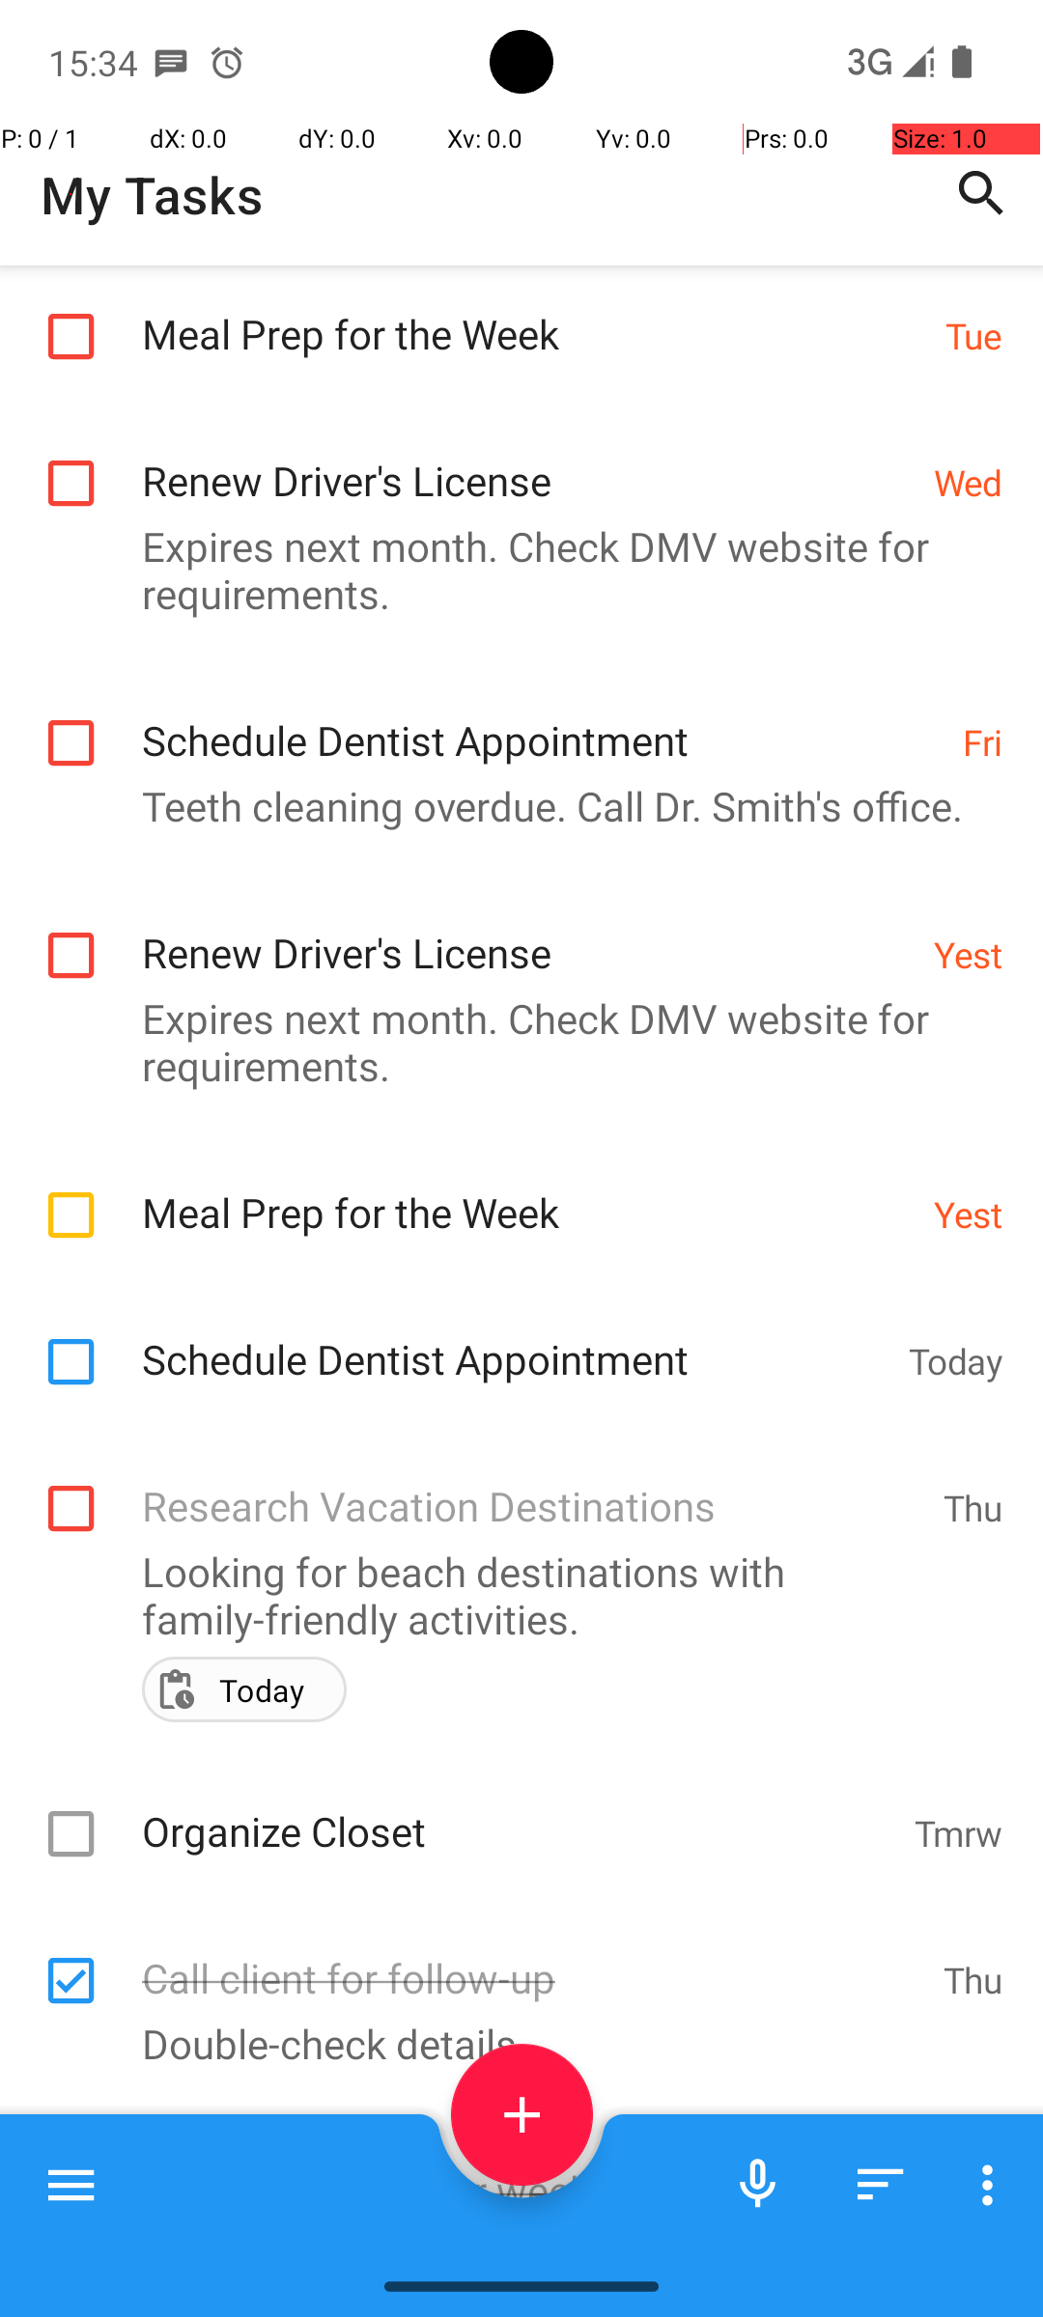 The height and width of the screenshot is (2317, 1043). What do you see at coordinates (512, 2043) in the screenshot?
I see `Double-check details.` at bounding box center [512, 2043].